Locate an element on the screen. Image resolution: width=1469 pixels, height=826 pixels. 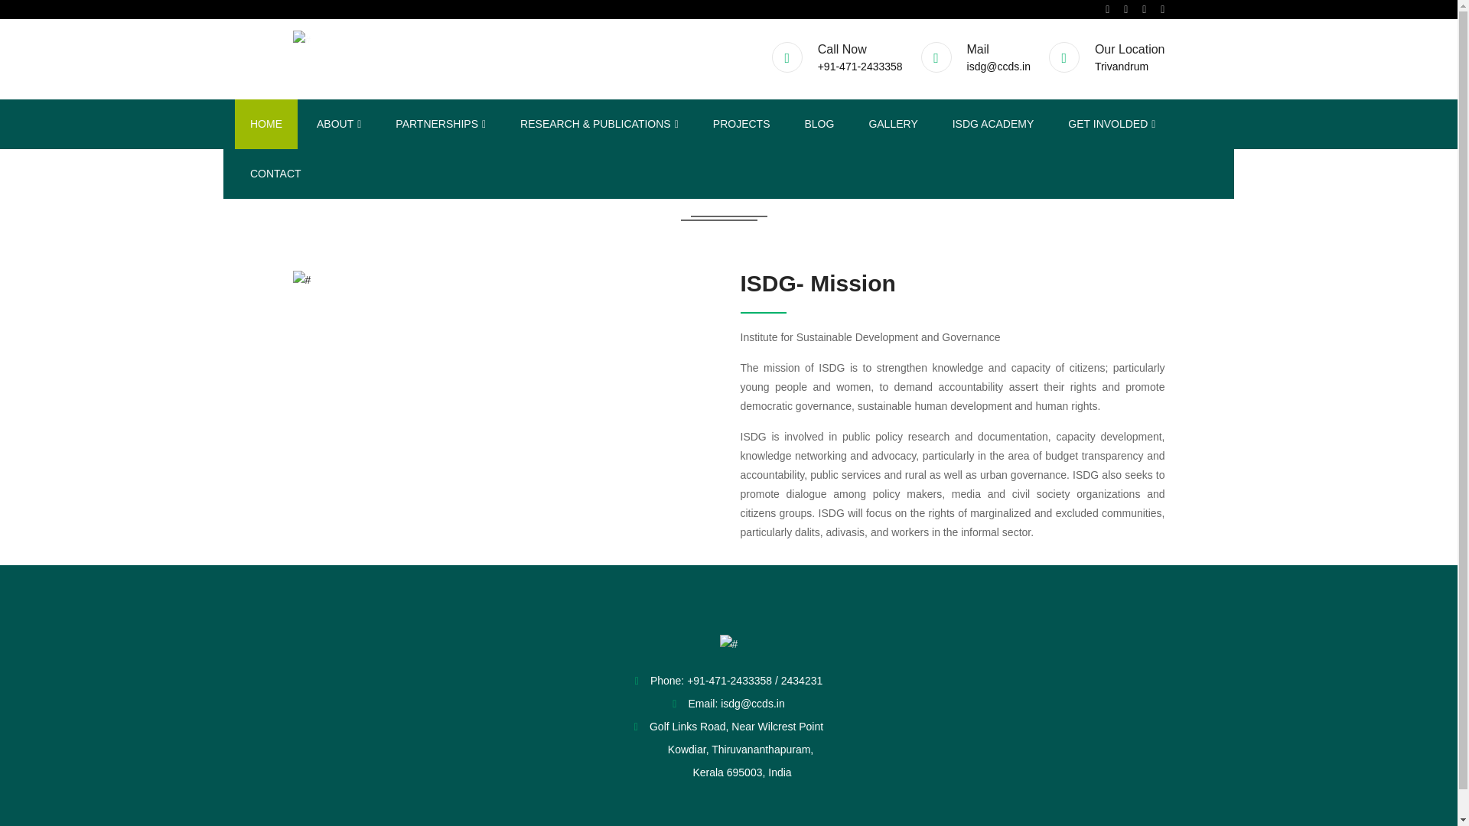
ISDG ACADEMY is located at coordinates (993, 124).